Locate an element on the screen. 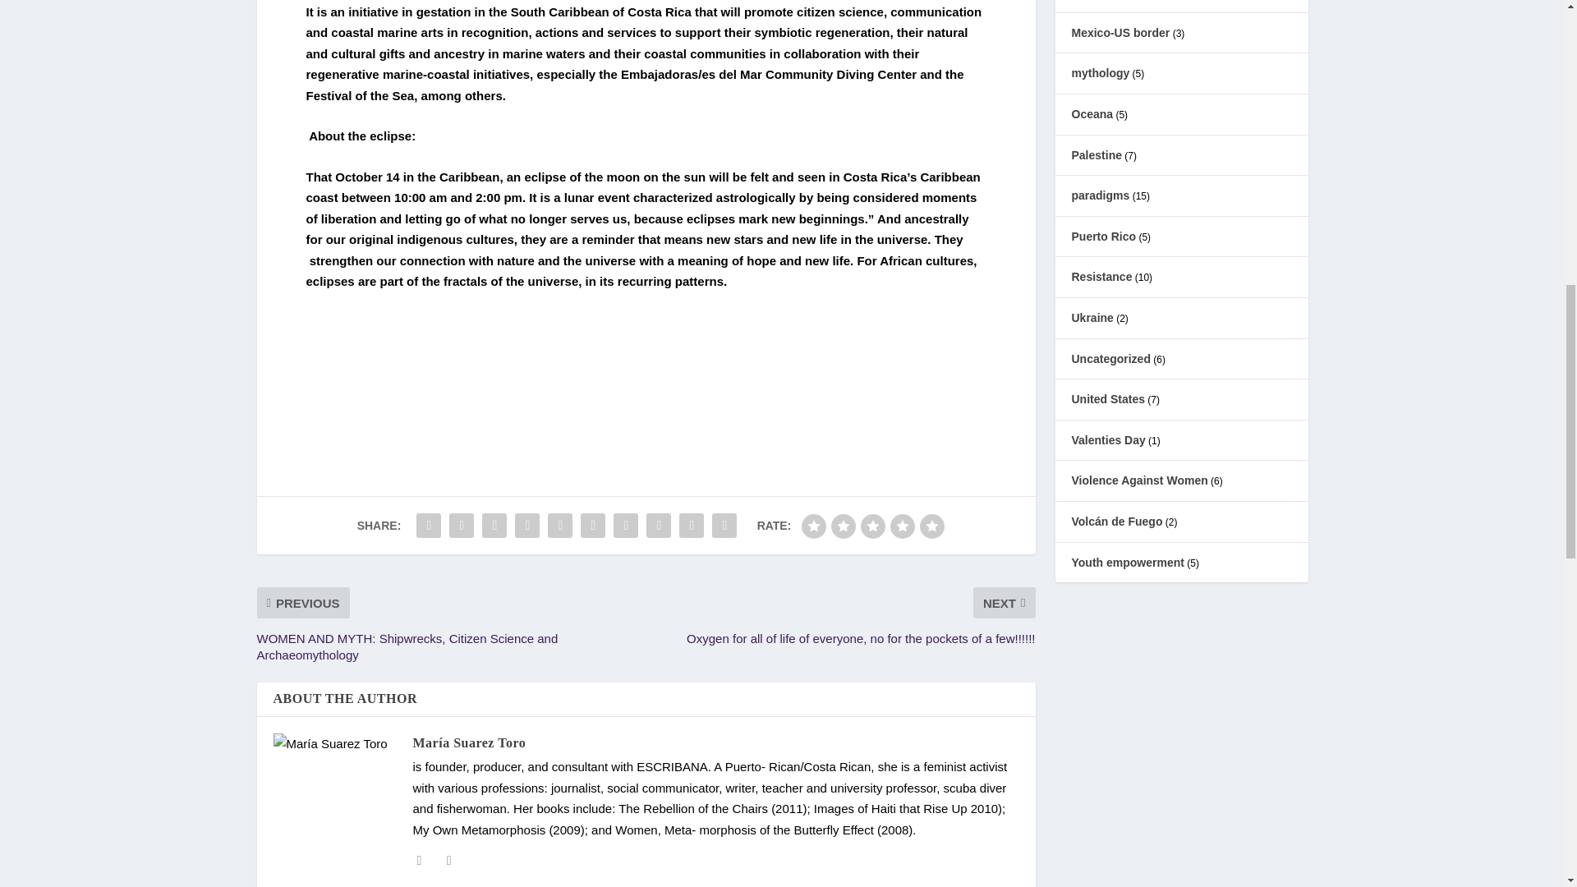  bad is located at coordinates (813, 526).